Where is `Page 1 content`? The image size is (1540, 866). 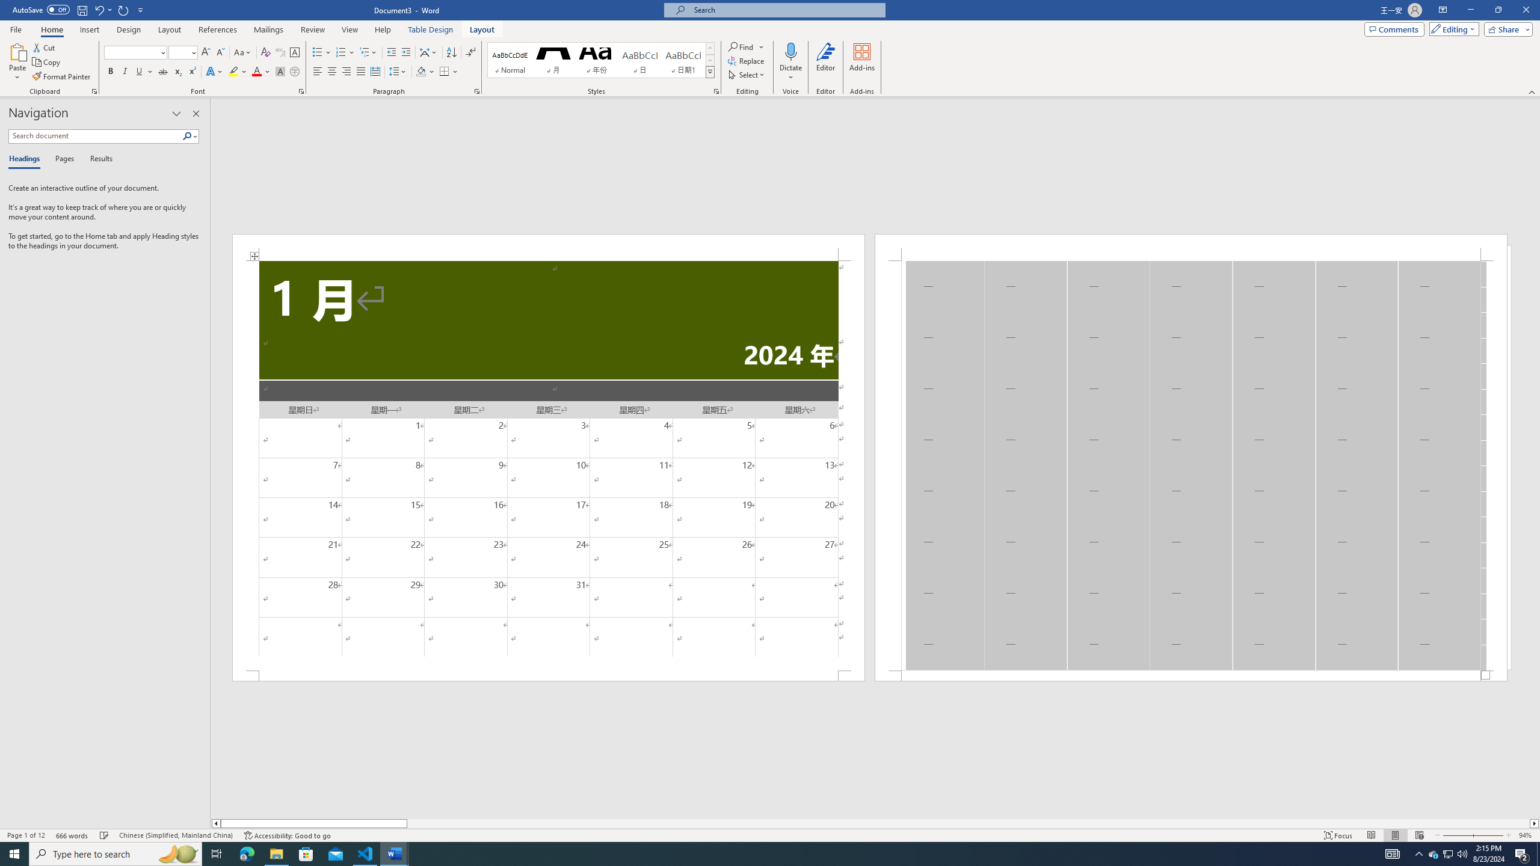 Page 1 content is located at coordinates (549, 465).